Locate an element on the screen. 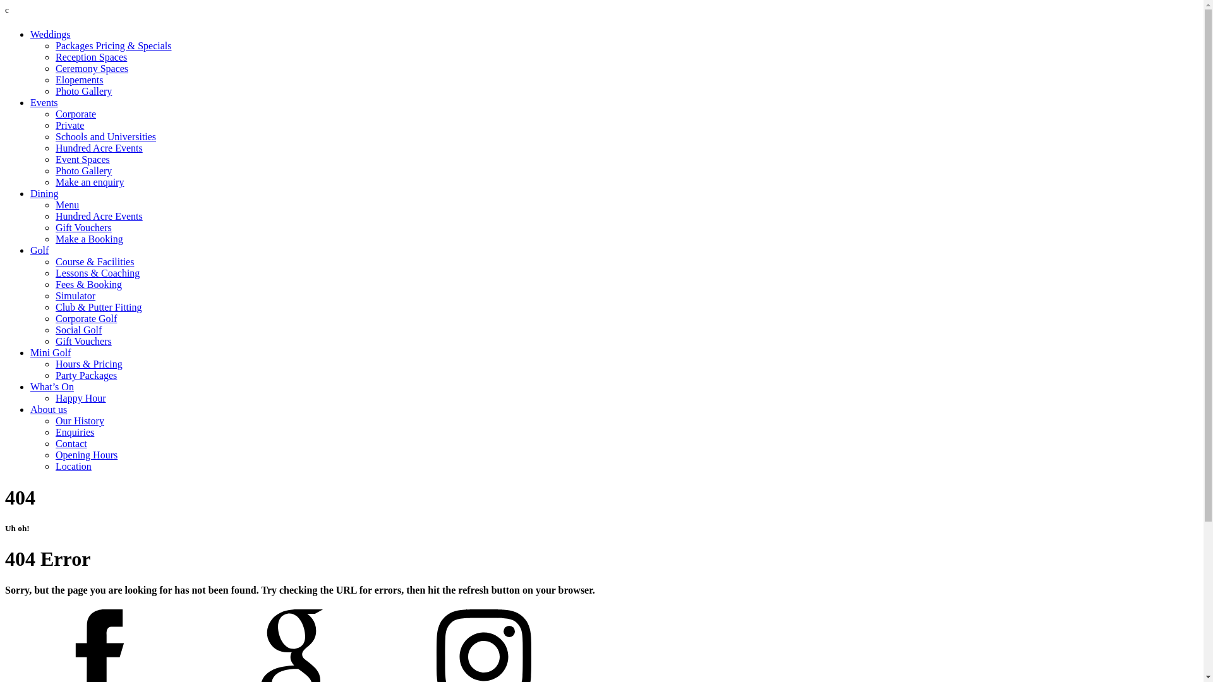 The width and height of the screenshot is (1213, 682). Gift Vouchers is located at coordinates (83, 227).